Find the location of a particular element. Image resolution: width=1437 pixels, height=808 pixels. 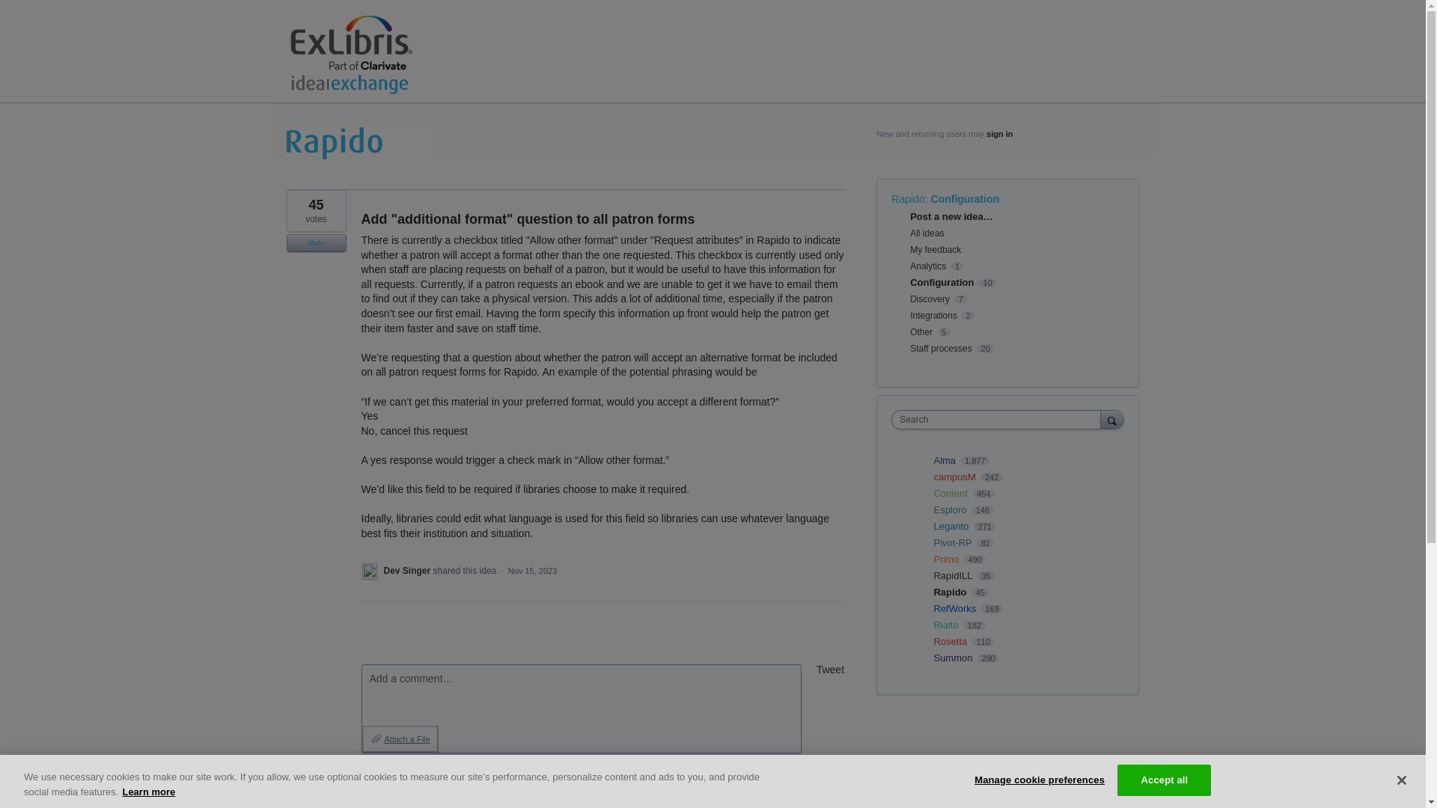

Vote is located at coordinates (316, 242).